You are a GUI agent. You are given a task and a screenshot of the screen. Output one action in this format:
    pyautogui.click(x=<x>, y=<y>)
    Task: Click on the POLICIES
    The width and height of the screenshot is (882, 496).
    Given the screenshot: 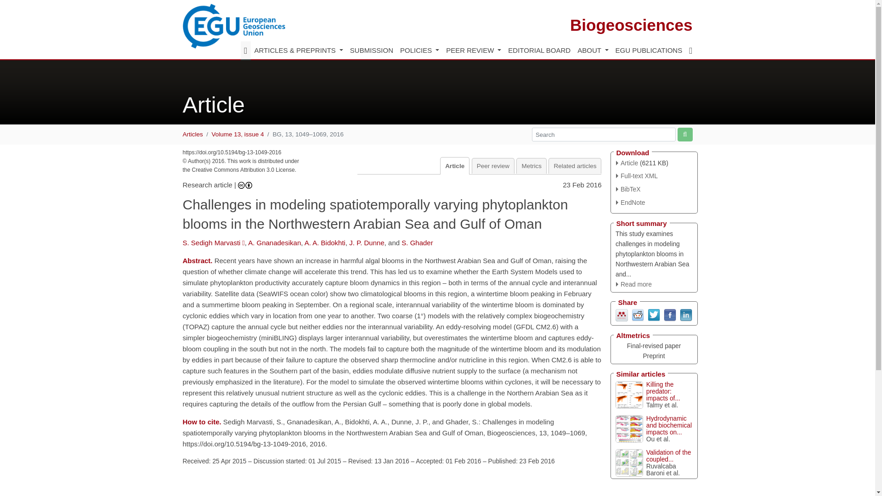 What is the action you would take?
    pyautogui.click(x=419, y=51)
    